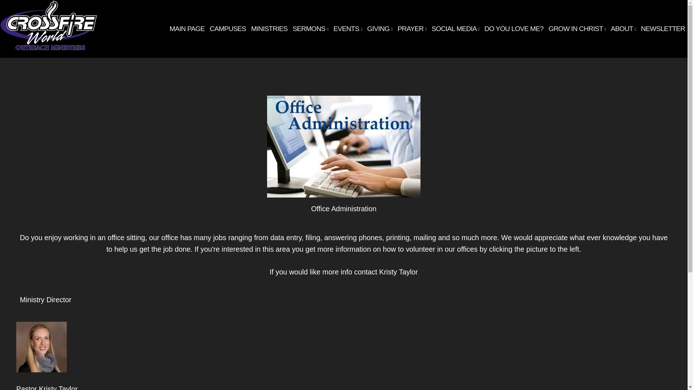  What do you see at coordinates (623, 29) in the screenshot?
I see `ABOUT ` at bounding box center [623, 29].